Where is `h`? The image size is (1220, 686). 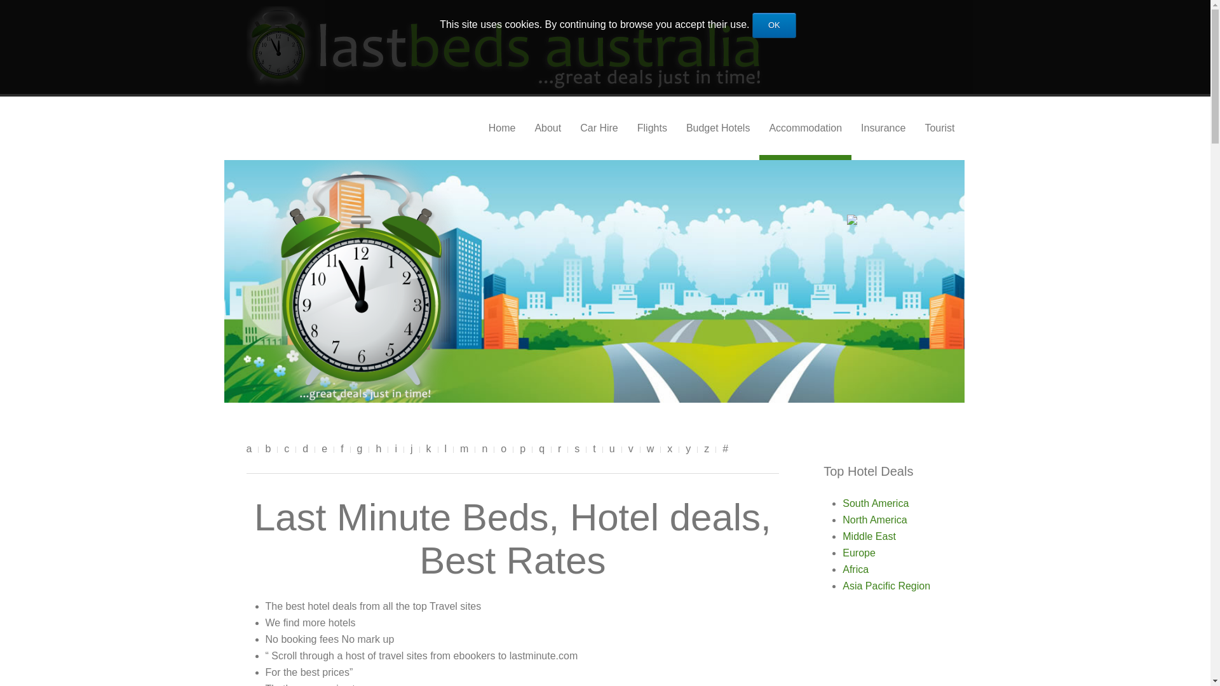
h is located at coordinates (379, 449).